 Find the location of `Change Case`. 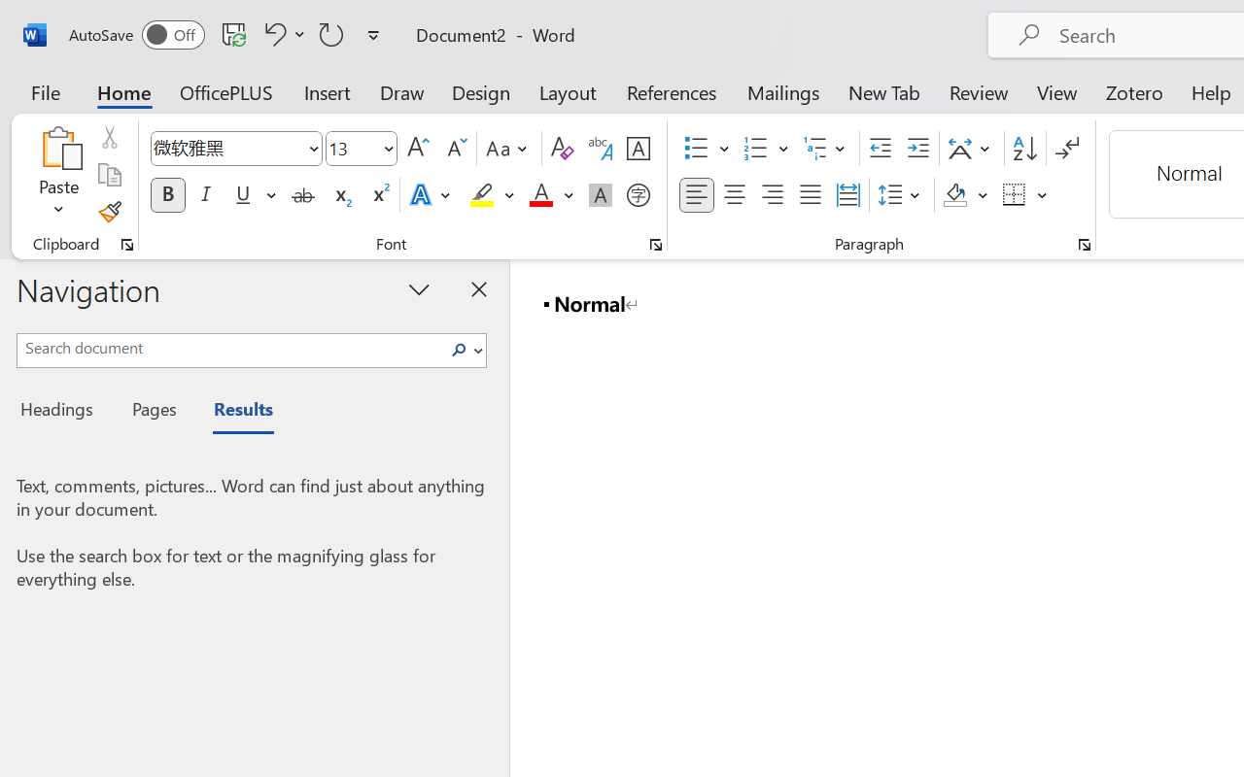

Change Case is located at coordinates (509, 149).